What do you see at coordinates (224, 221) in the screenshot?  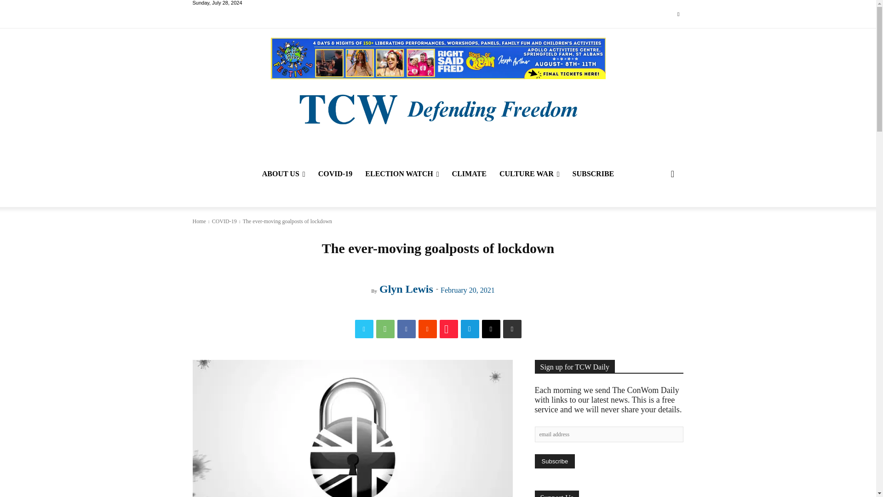 I see `View all posts in COVID-19` at bounding box center [224, 221].